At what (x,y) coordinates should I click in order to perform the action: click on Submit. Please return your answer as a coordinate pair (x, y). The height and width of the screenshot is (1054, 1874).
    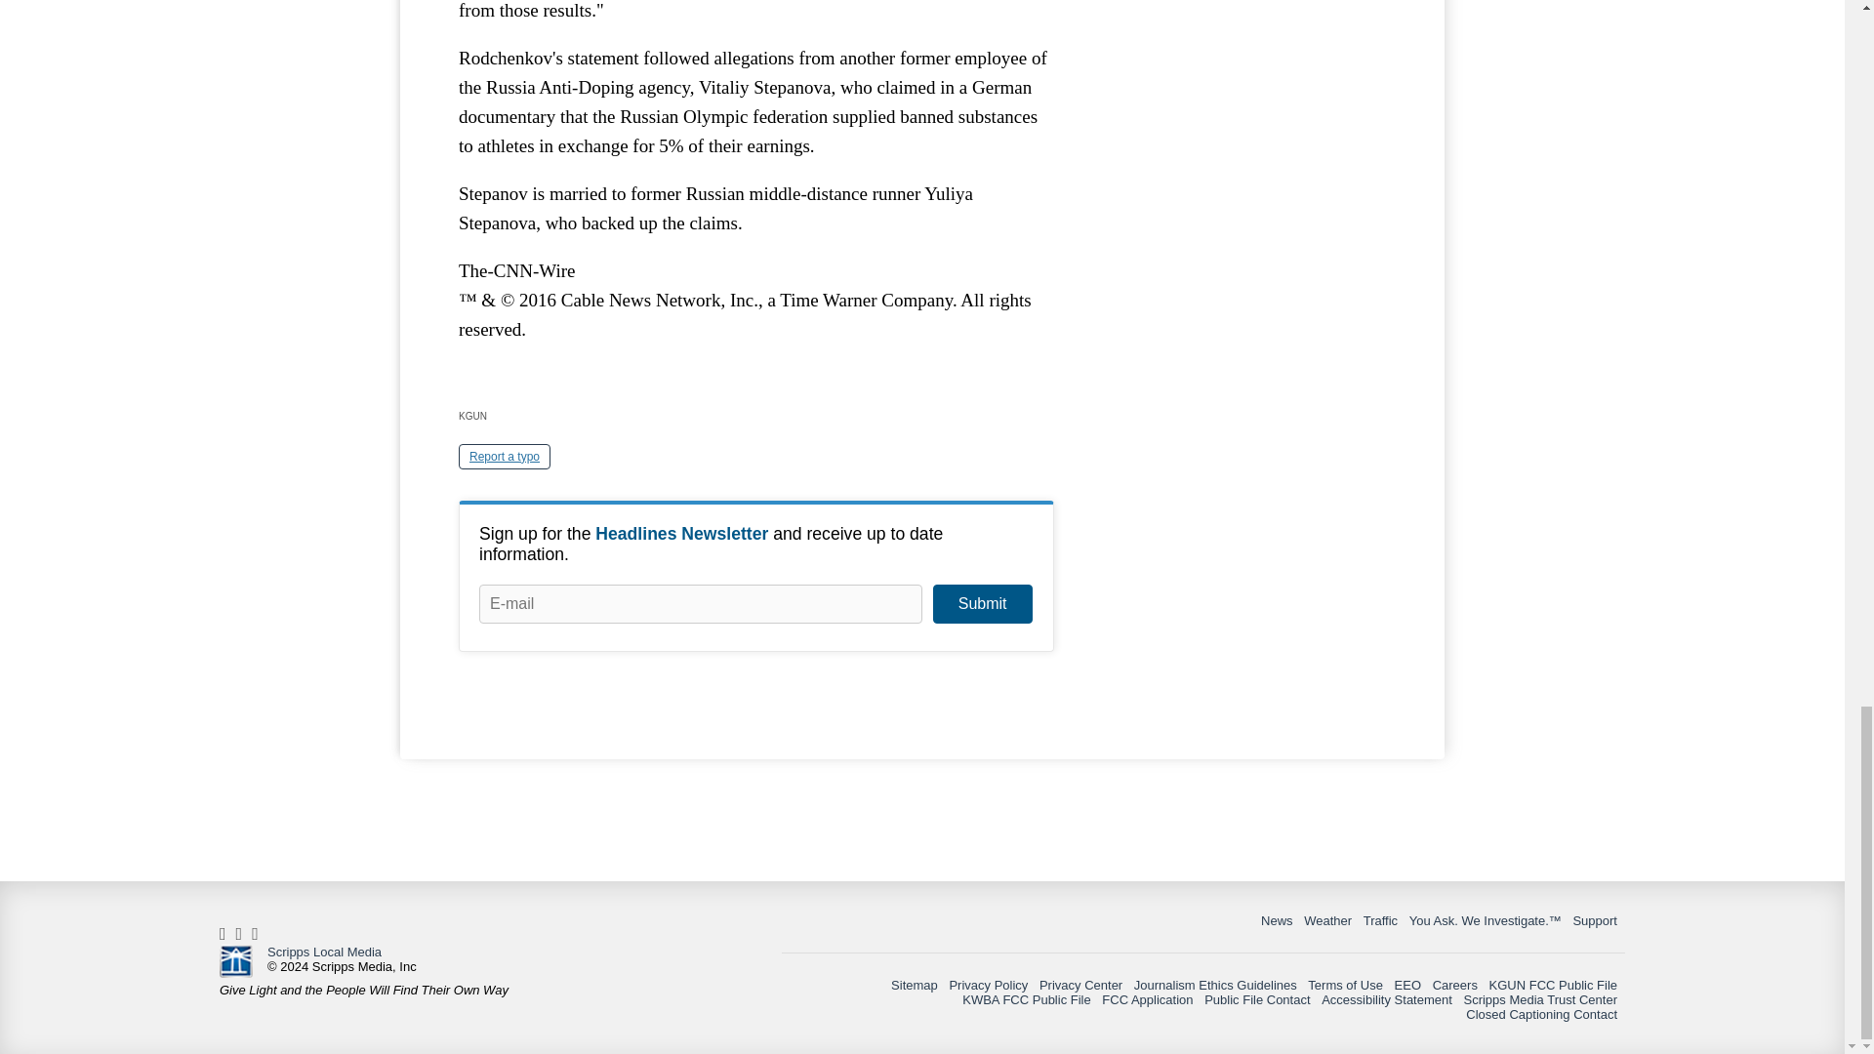
    Looking at the image, I should click on (982, 604).